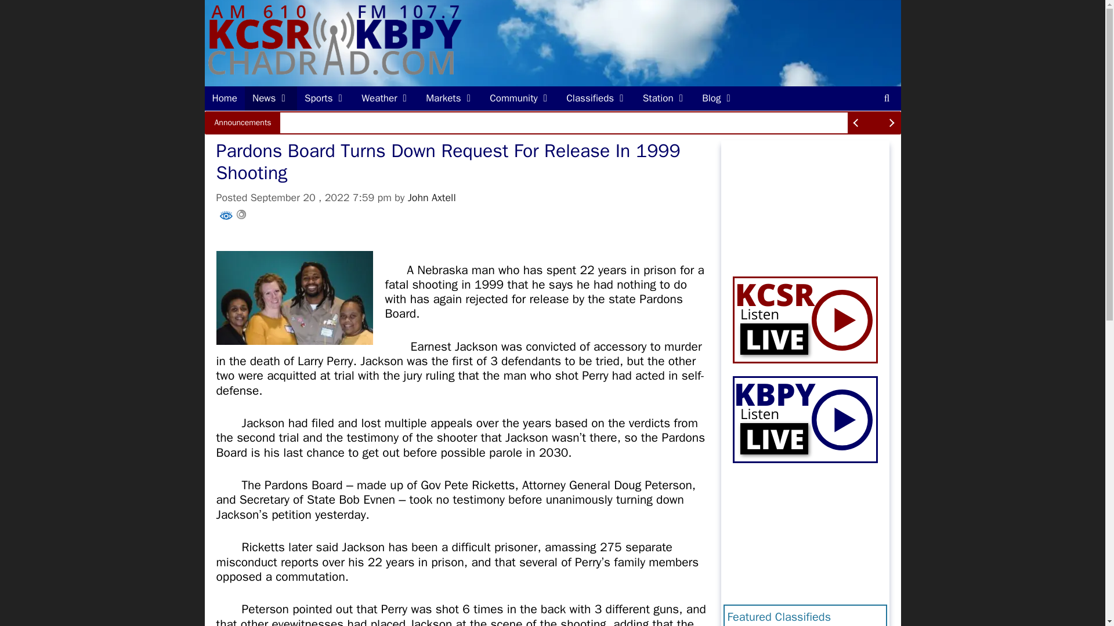 This screenshot has height=626, width=1114. Describe the element at coordinates (432, 198) in the screenshot. I see `View all posts by John Axtell` at that location.